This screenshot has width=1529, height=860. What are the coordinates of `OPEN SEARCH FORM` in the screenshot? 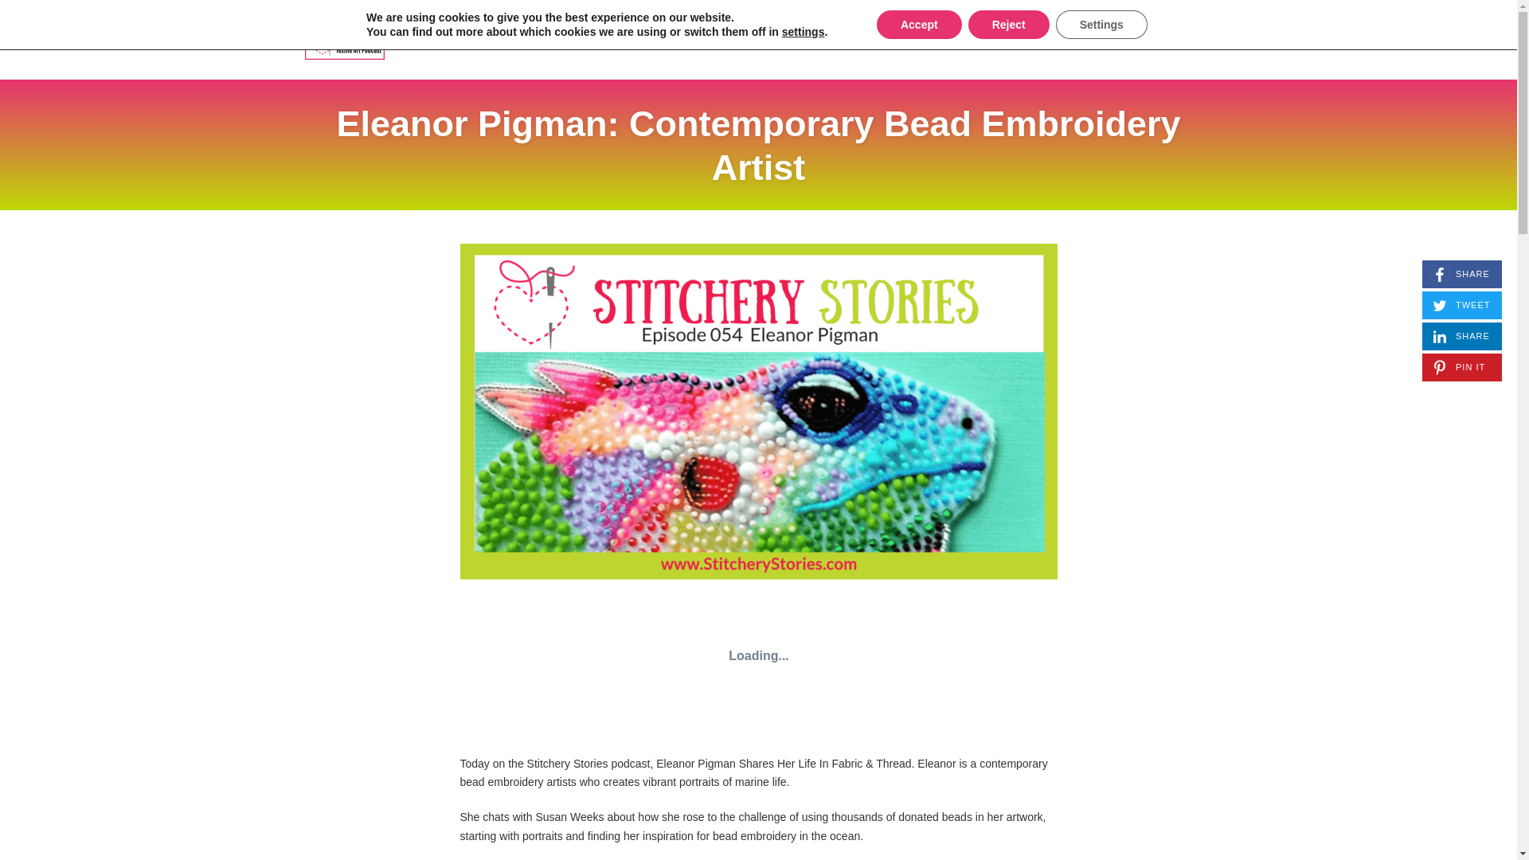 It's located at (1074, 39).